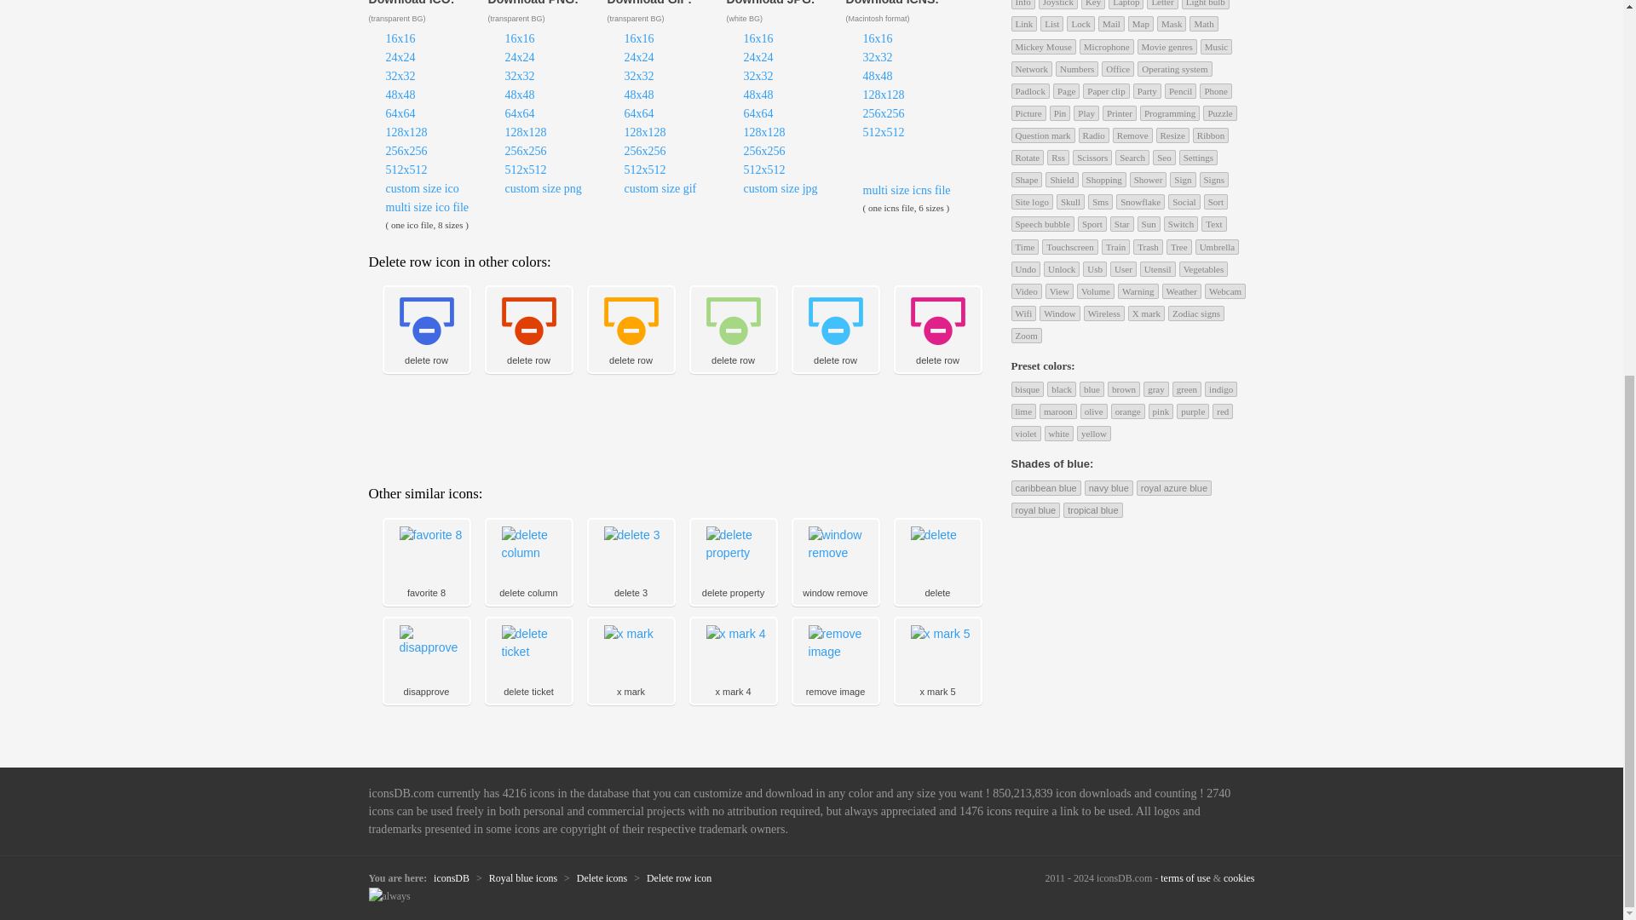 The image size is (1636, 920). What do you see at coordinates (906, 191) in the screenshot?
I see `multi size icns file` at bounding box center [906, 191].